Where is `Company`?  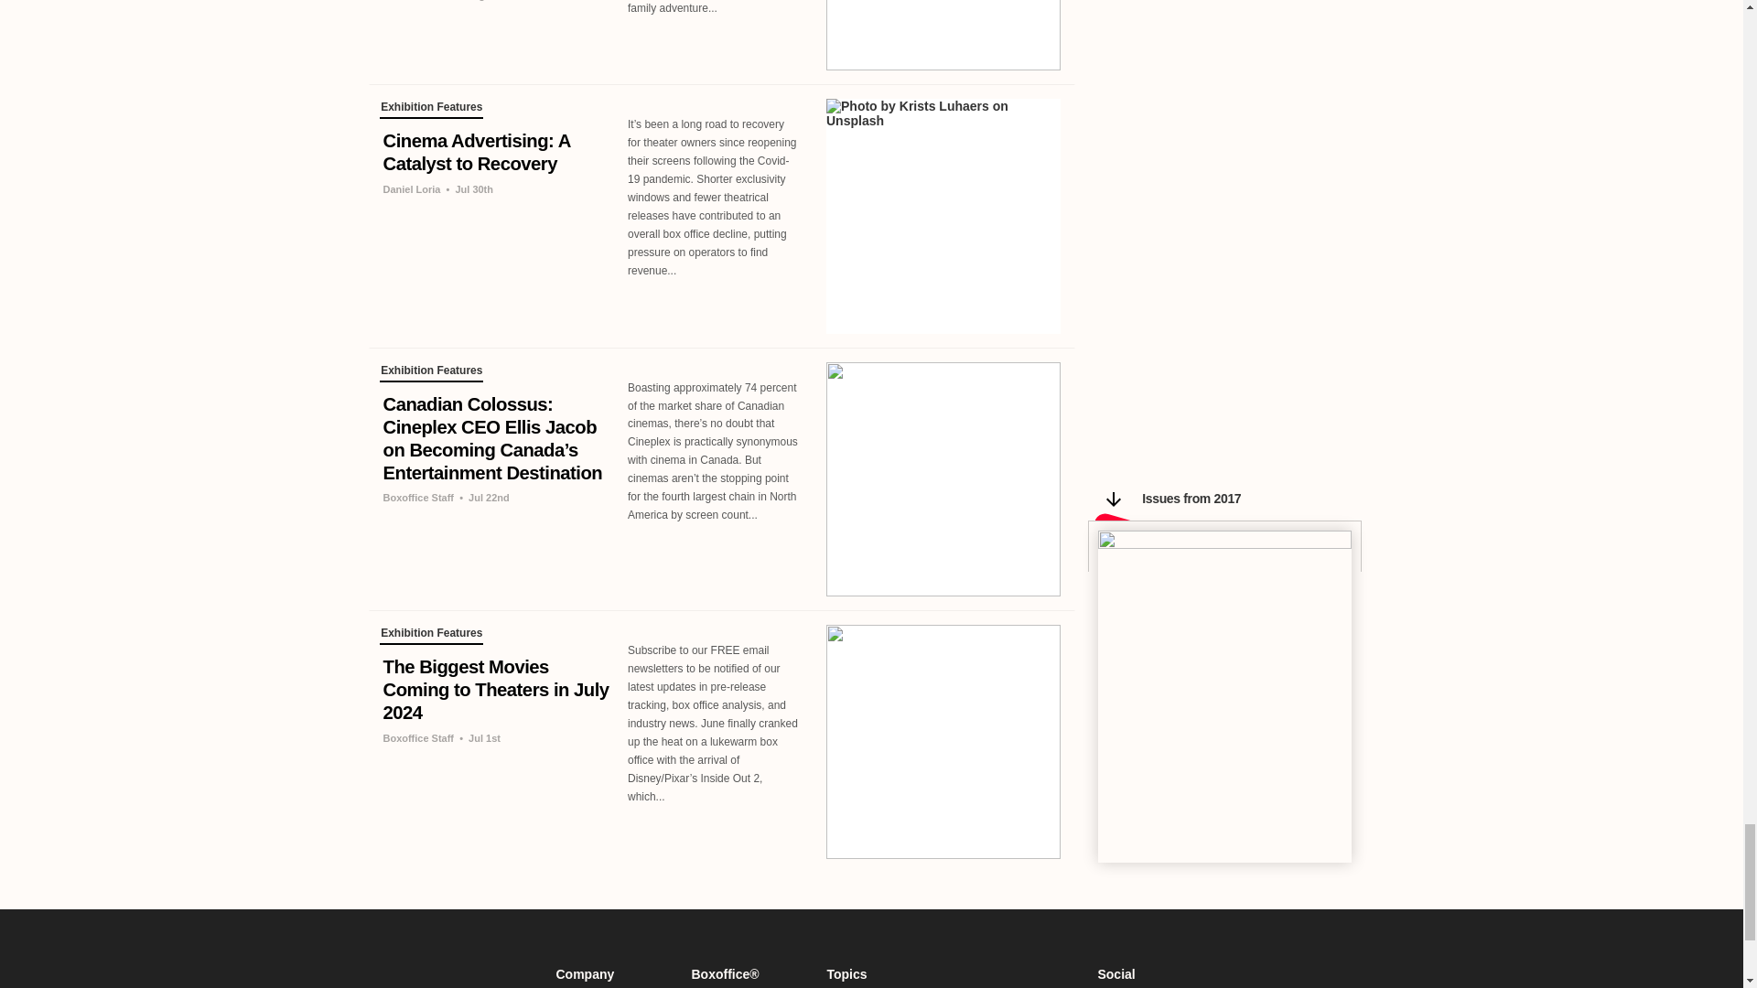
Company is located at coordinates (613, 974).